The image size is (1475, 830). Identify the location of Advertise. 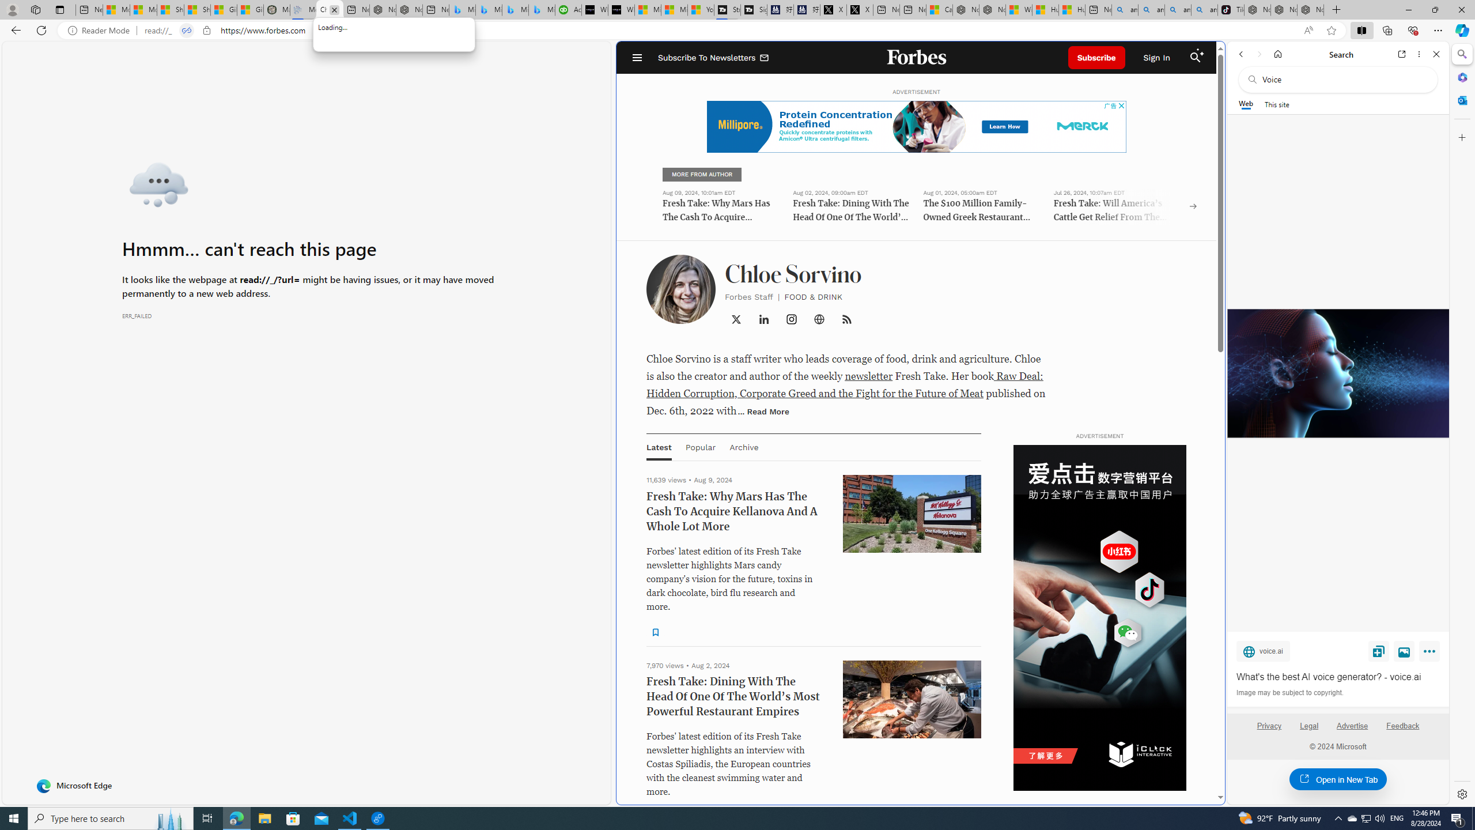
(1352, 726).